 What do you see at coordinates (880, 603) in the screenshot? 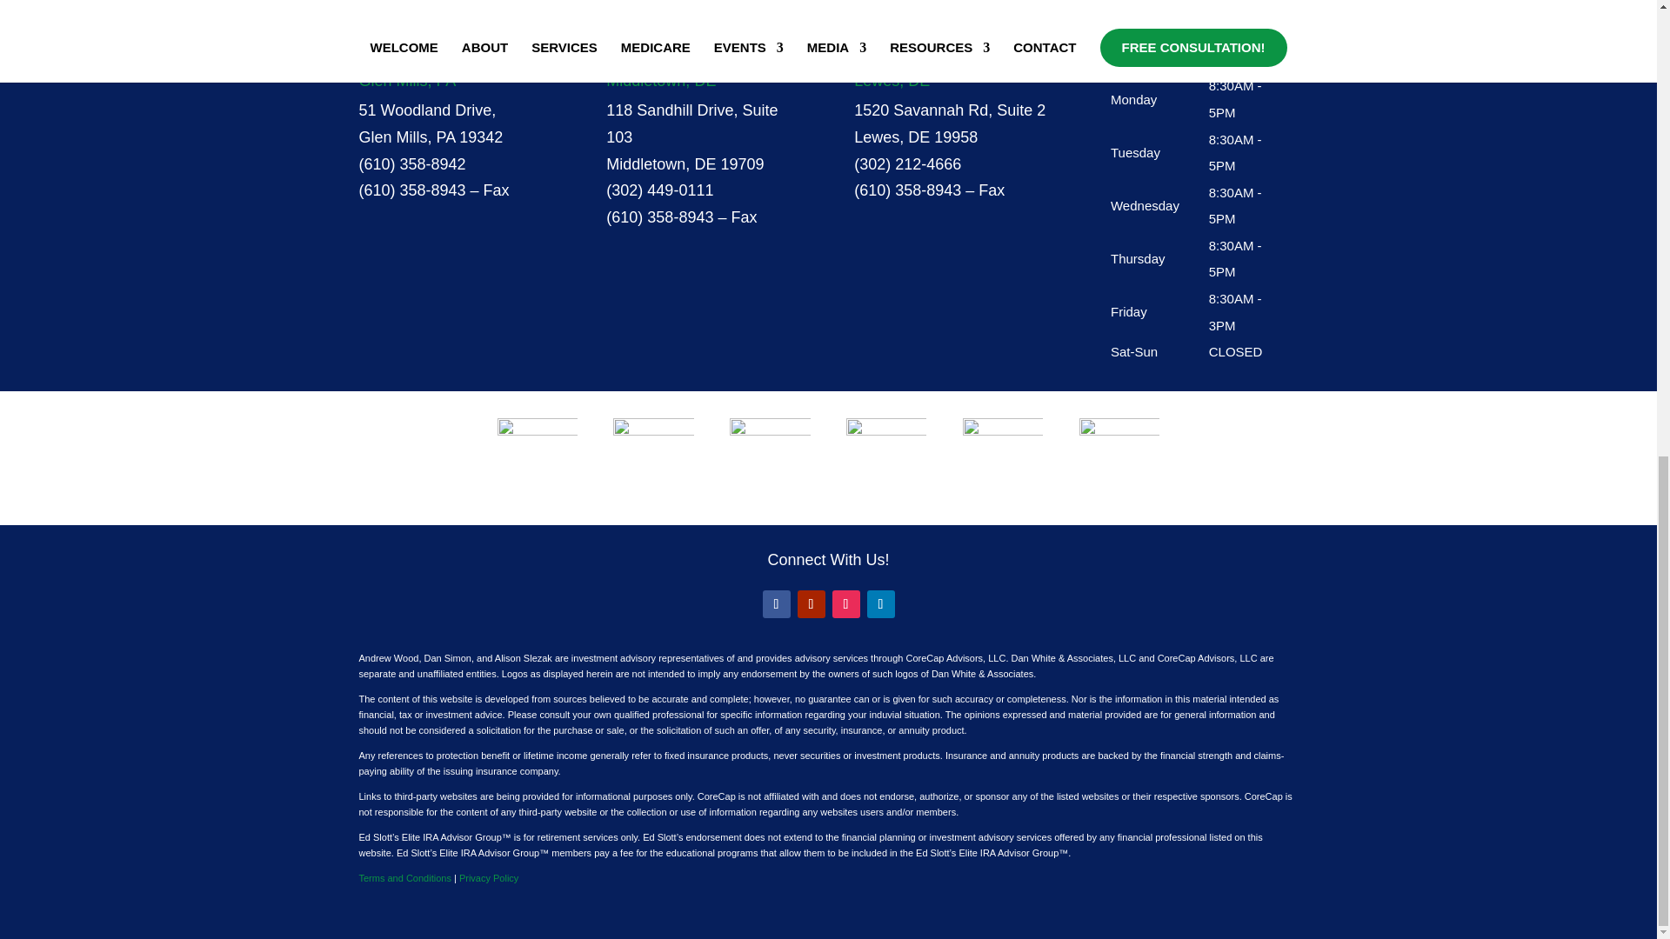
I see `Follow on LinkedIn` at bounding box center [880, 603].